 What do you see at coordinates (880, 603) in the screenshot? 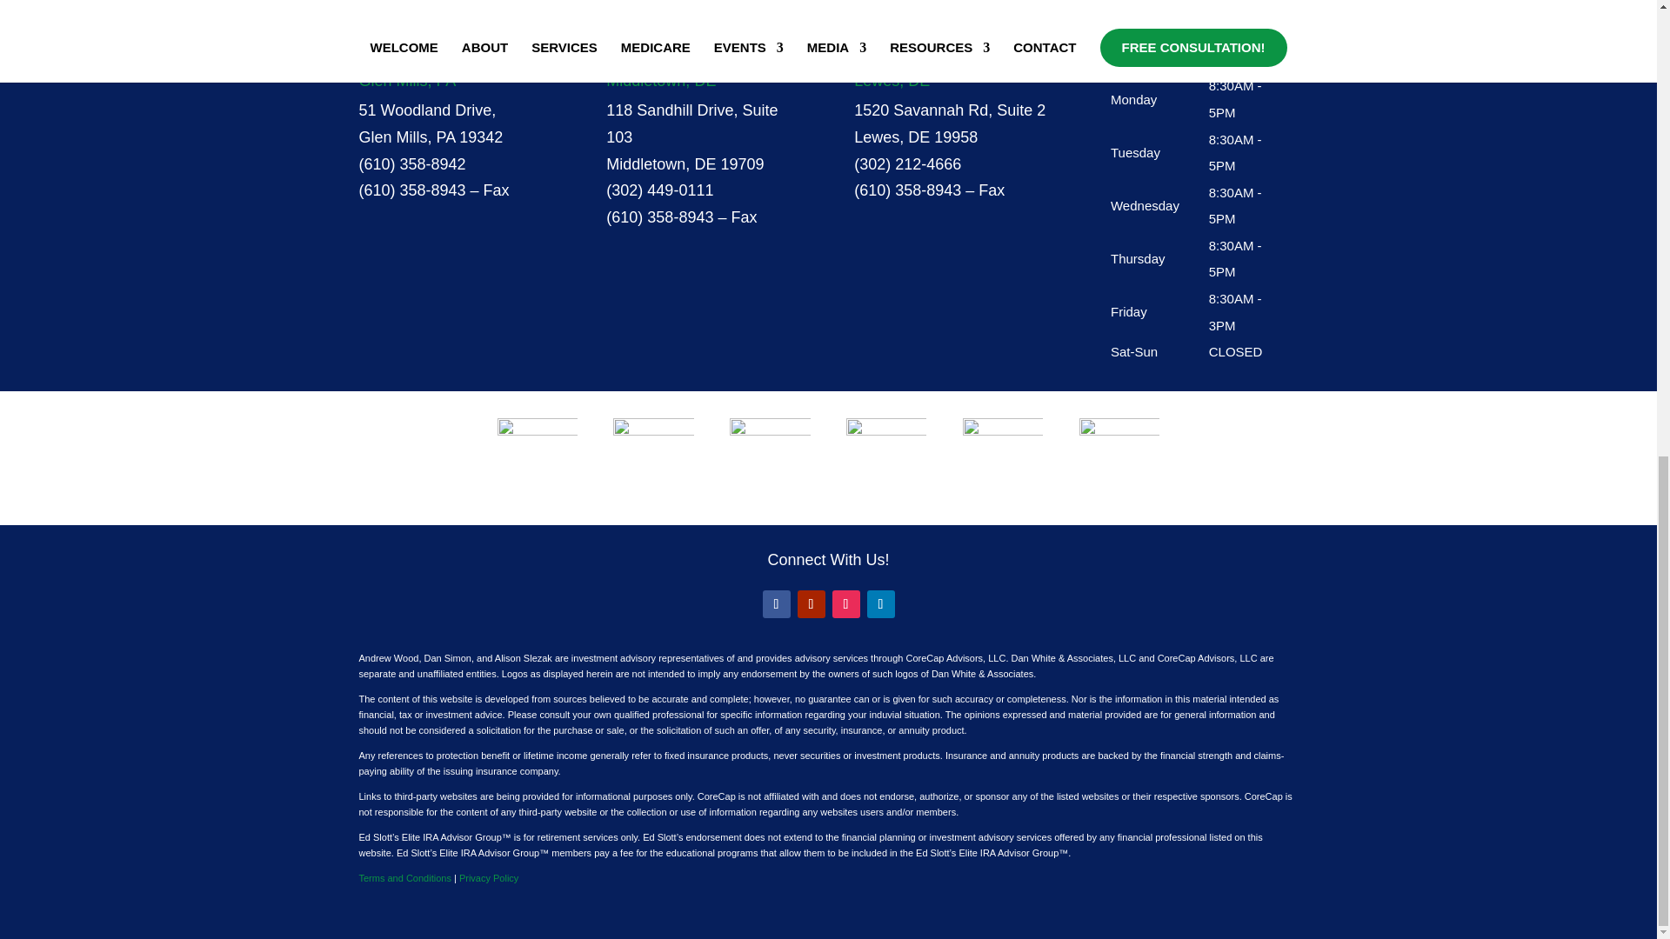
I see `Follow on LinkedIn` at bounding box center [880, 603].